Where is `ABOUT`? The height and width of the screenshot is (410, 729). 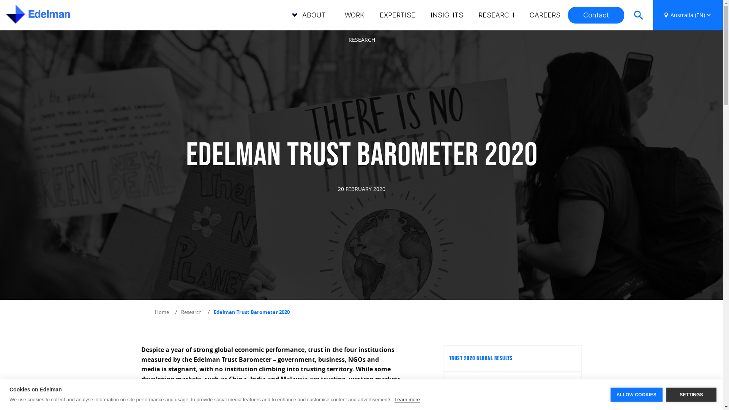
ABOUT is located at coordinates (314, 15).